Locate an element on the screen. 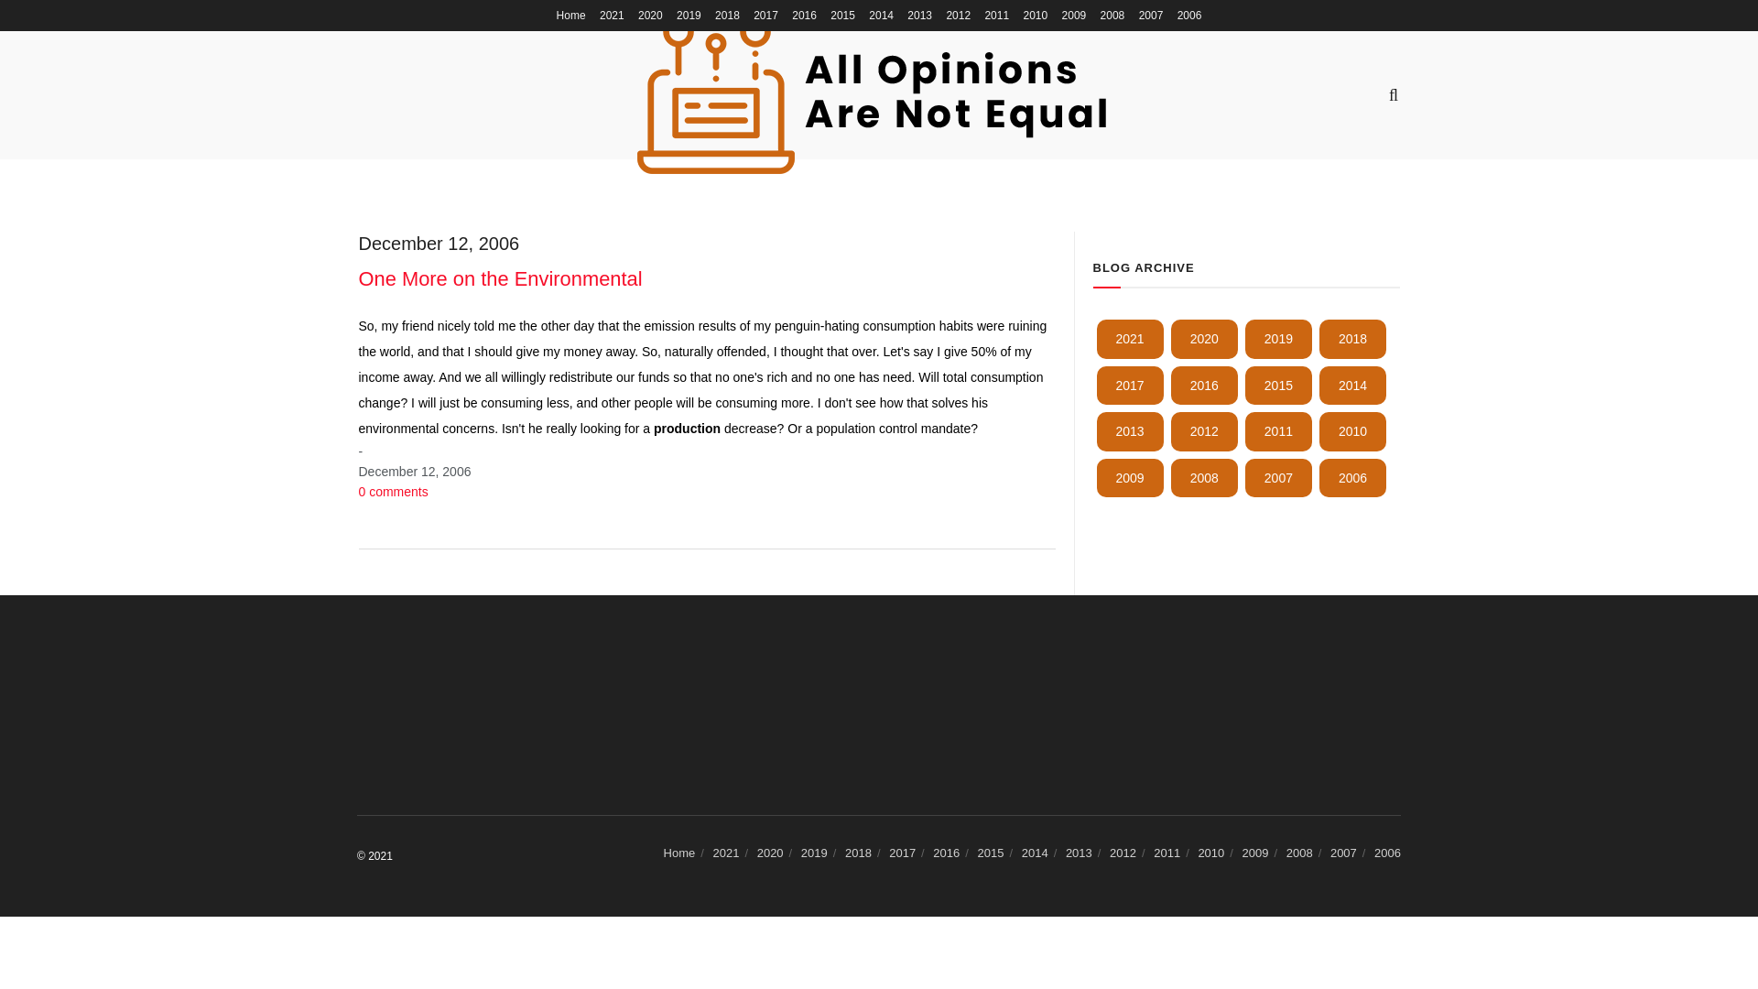 The width and height of the screenshot is (1758, 989). 2015 is located at coordinates (1278, 385).